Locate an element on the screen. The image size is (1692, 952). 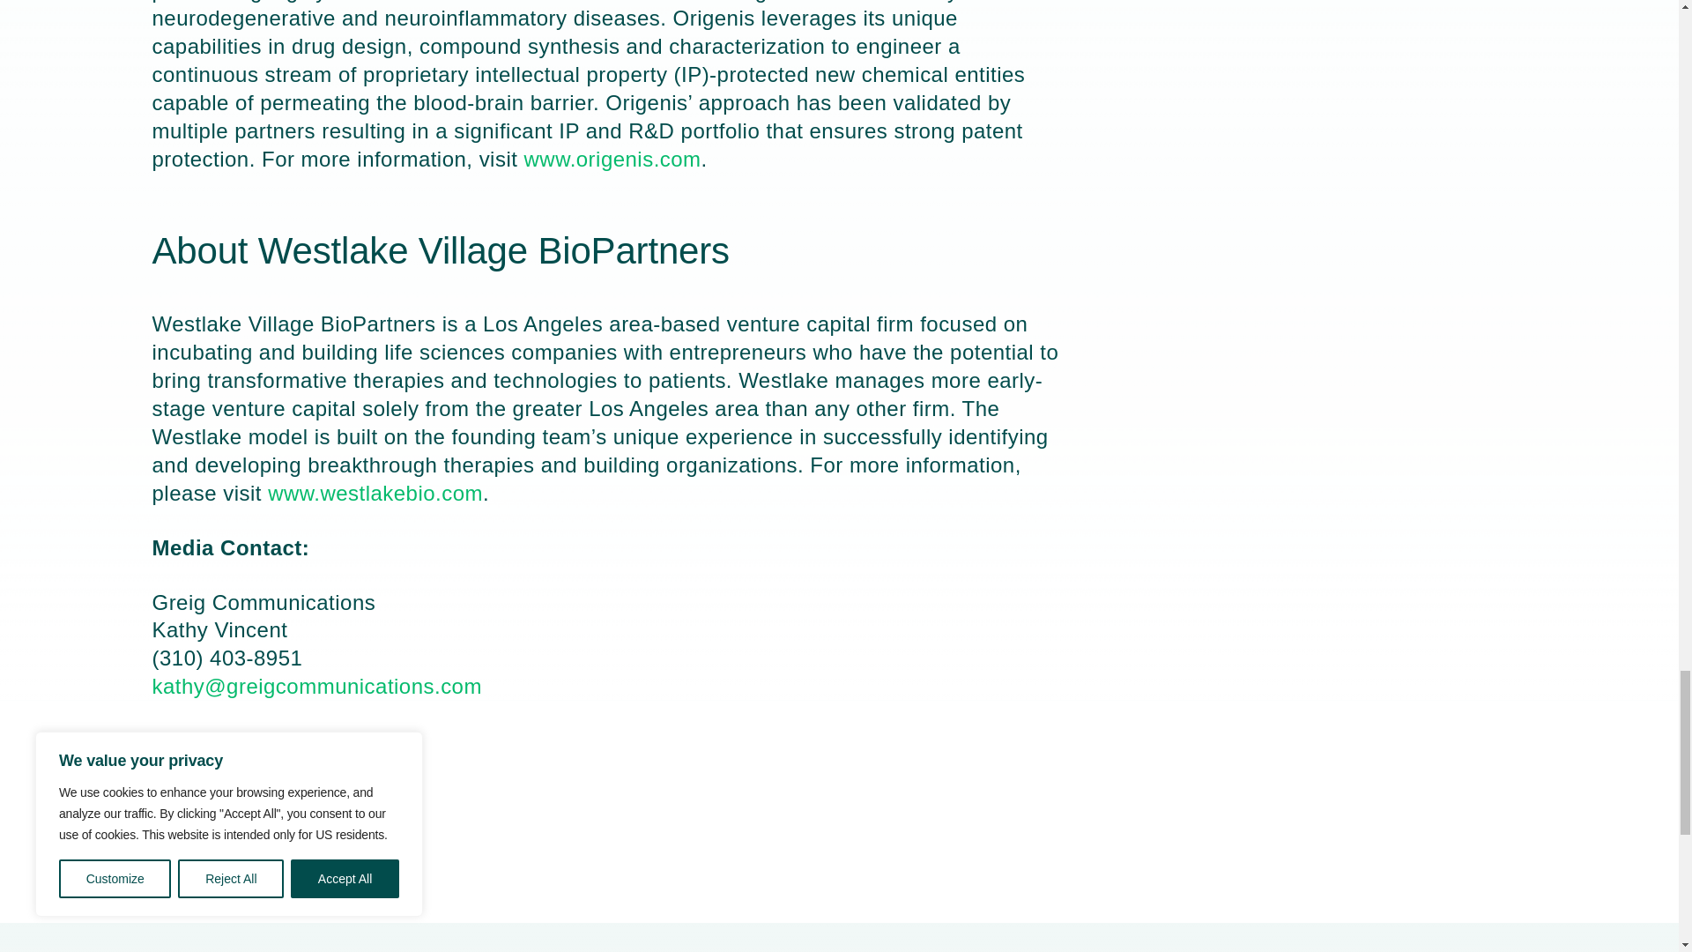
www.origenis.com is located at coordinates (613, 159).